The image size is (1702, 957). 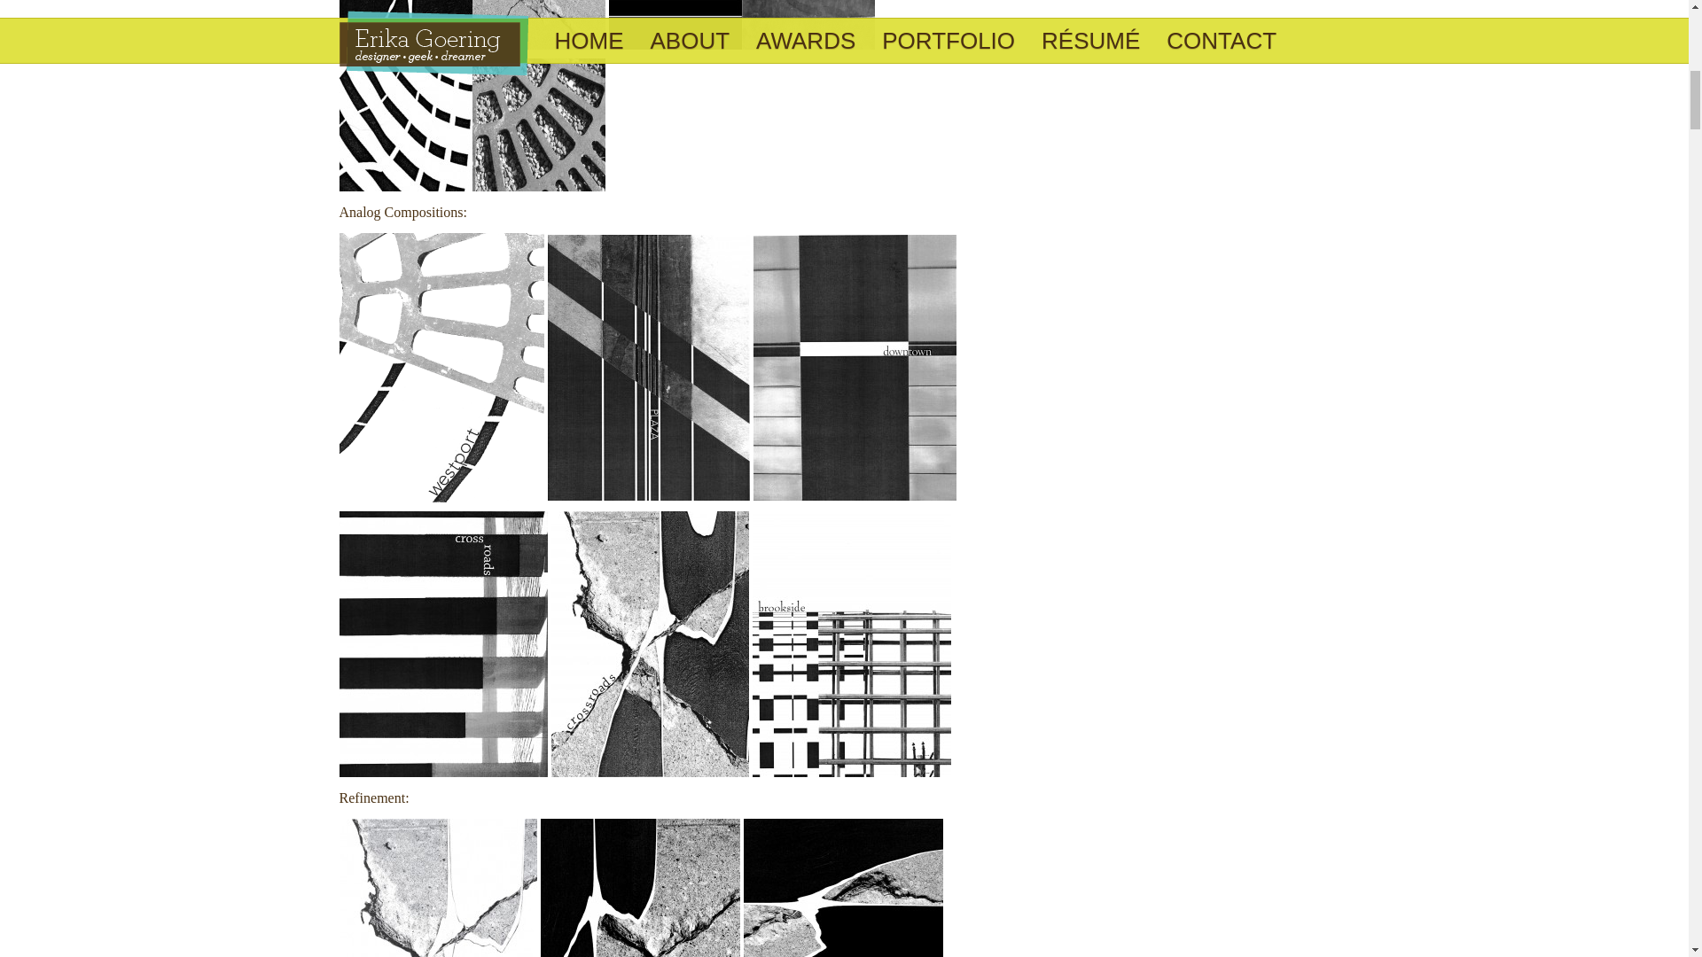 I want to click on crack, so click(x=472, y=25).